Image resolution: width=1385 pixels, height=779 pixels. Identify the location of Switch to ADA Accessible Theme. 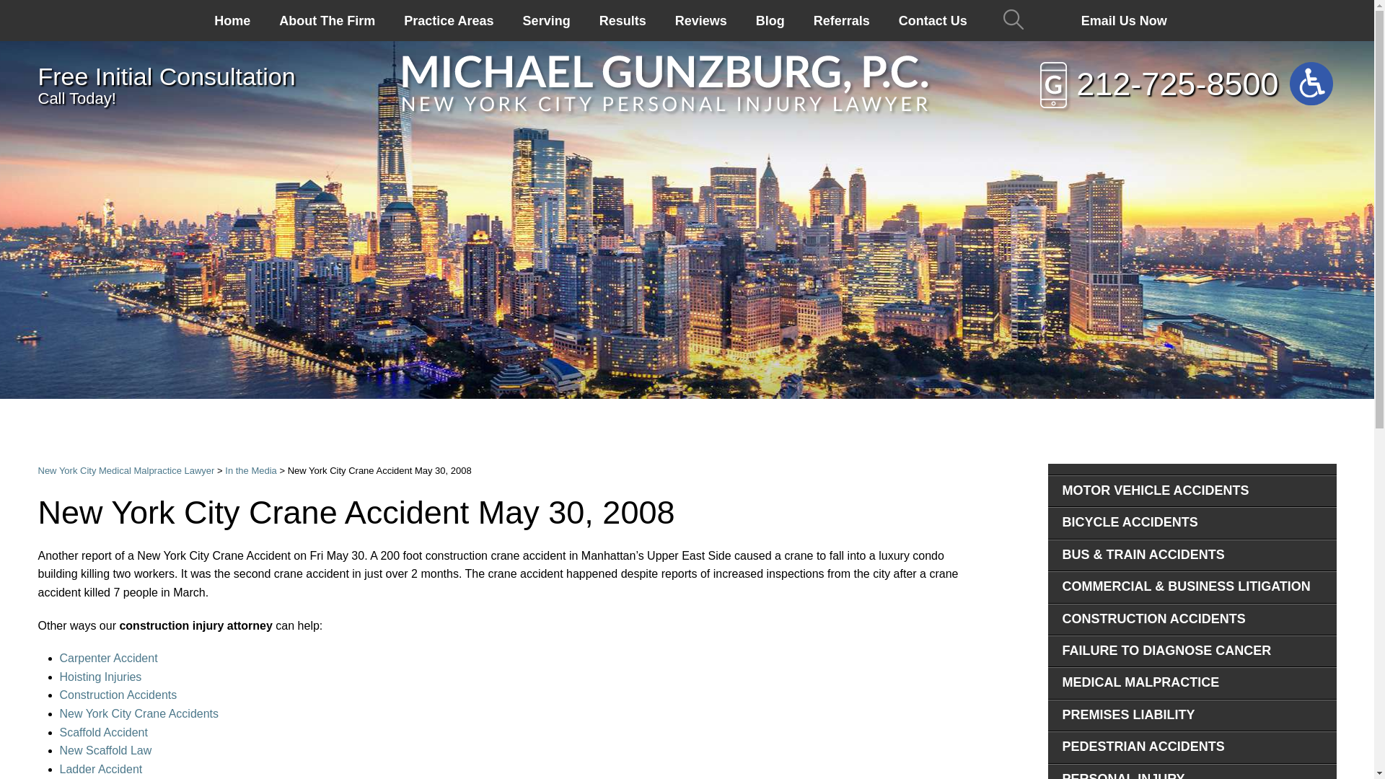
(1311, 84).